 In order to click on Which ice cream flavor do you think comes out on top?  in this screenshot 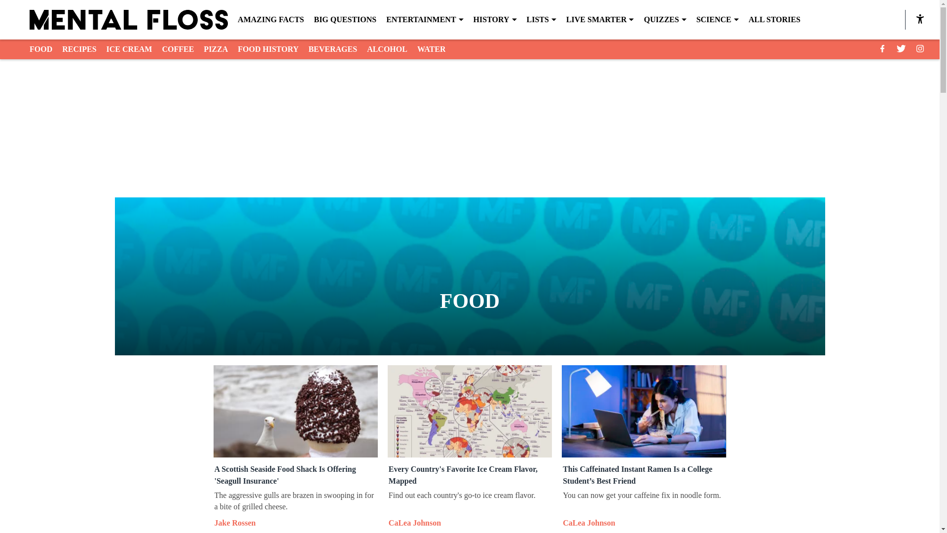, I will do `click(470, 411)`.